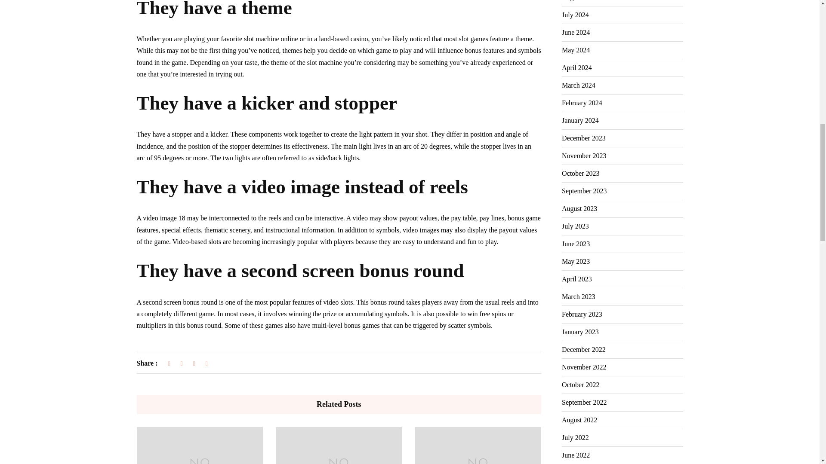  Describe the element at coordinates (582, 103) in the screenshot. I see `February 2024` at that location.